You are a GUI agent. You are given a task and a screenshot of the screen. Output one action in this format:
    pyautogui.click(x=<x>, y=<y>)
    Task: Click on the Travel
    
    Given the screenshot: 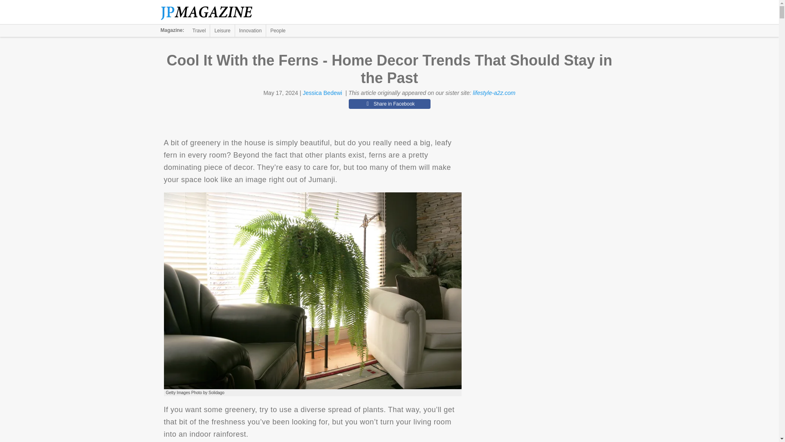 What is the action you would take?
    pyautogui.click(x=199, y=30)
    